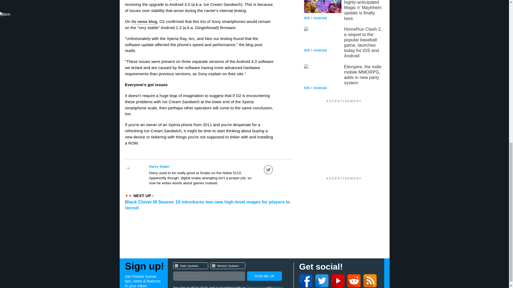  Describe the element at coordinates (144, 22) in the screenshot. I see `Harry Slater` at that location.